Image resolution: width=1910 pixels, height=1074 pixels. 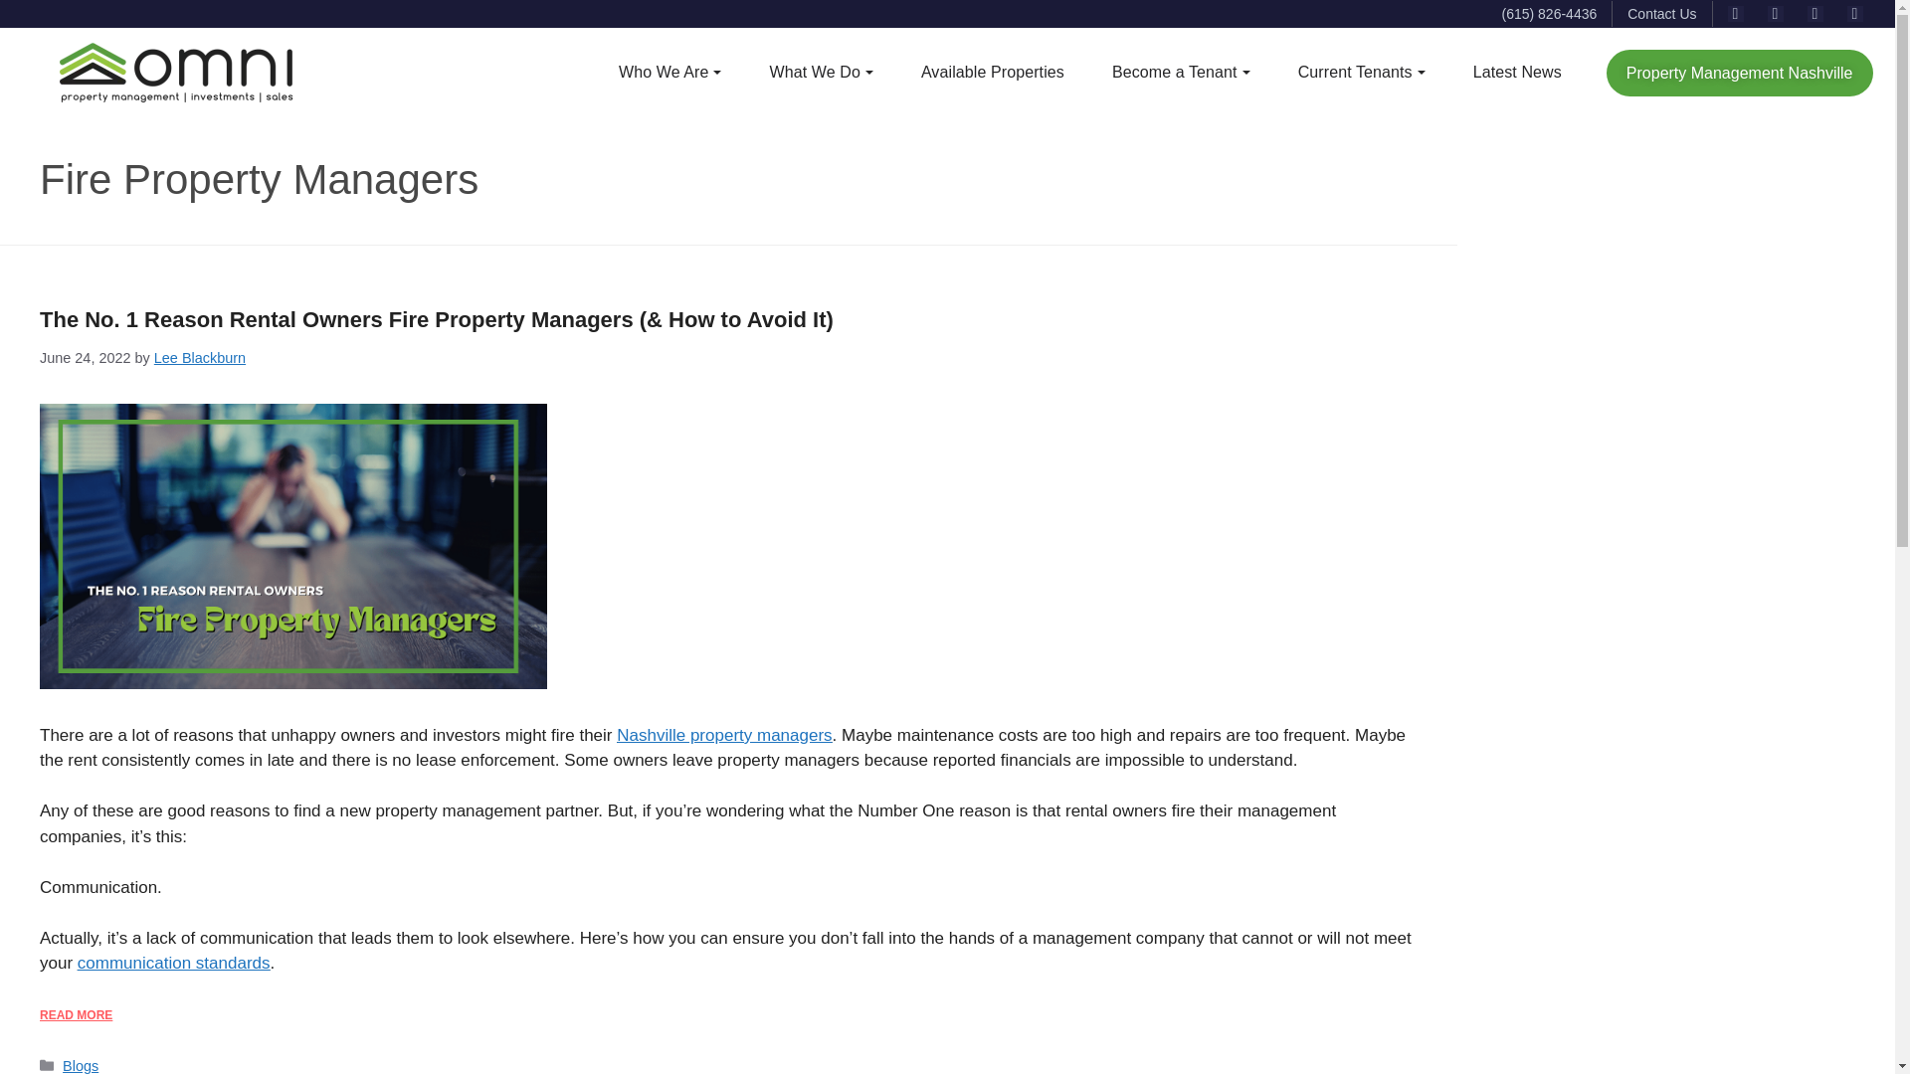 I want to click on Contact Us, so click(x=1661, y=14).